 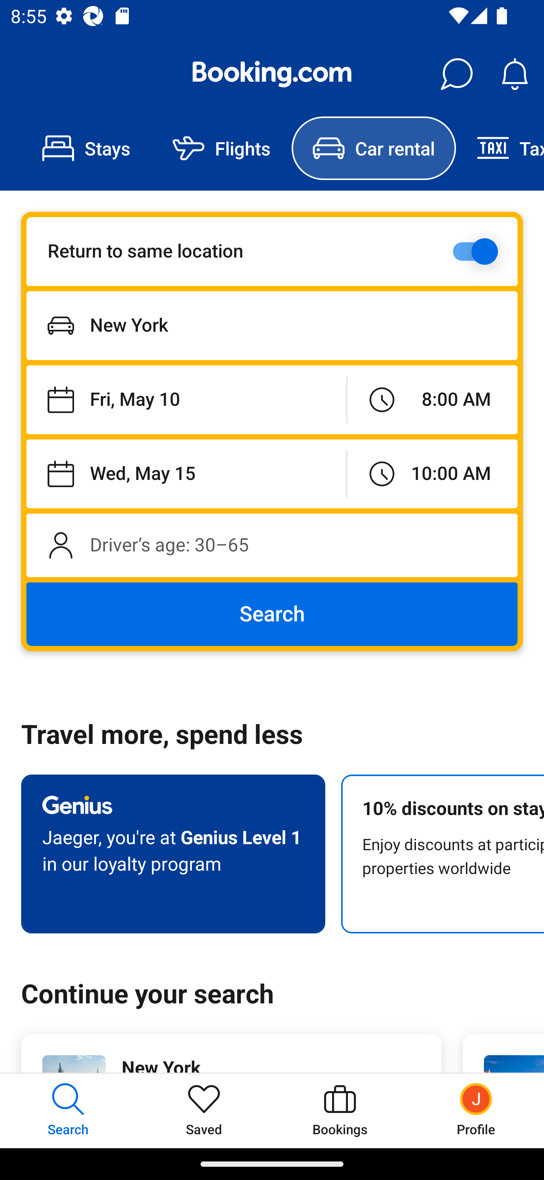 What do you see at coordinates (186, 474) in the screenshot?
I see `Drop-off date: 2024-05-15` at bounding box center [186, 474].